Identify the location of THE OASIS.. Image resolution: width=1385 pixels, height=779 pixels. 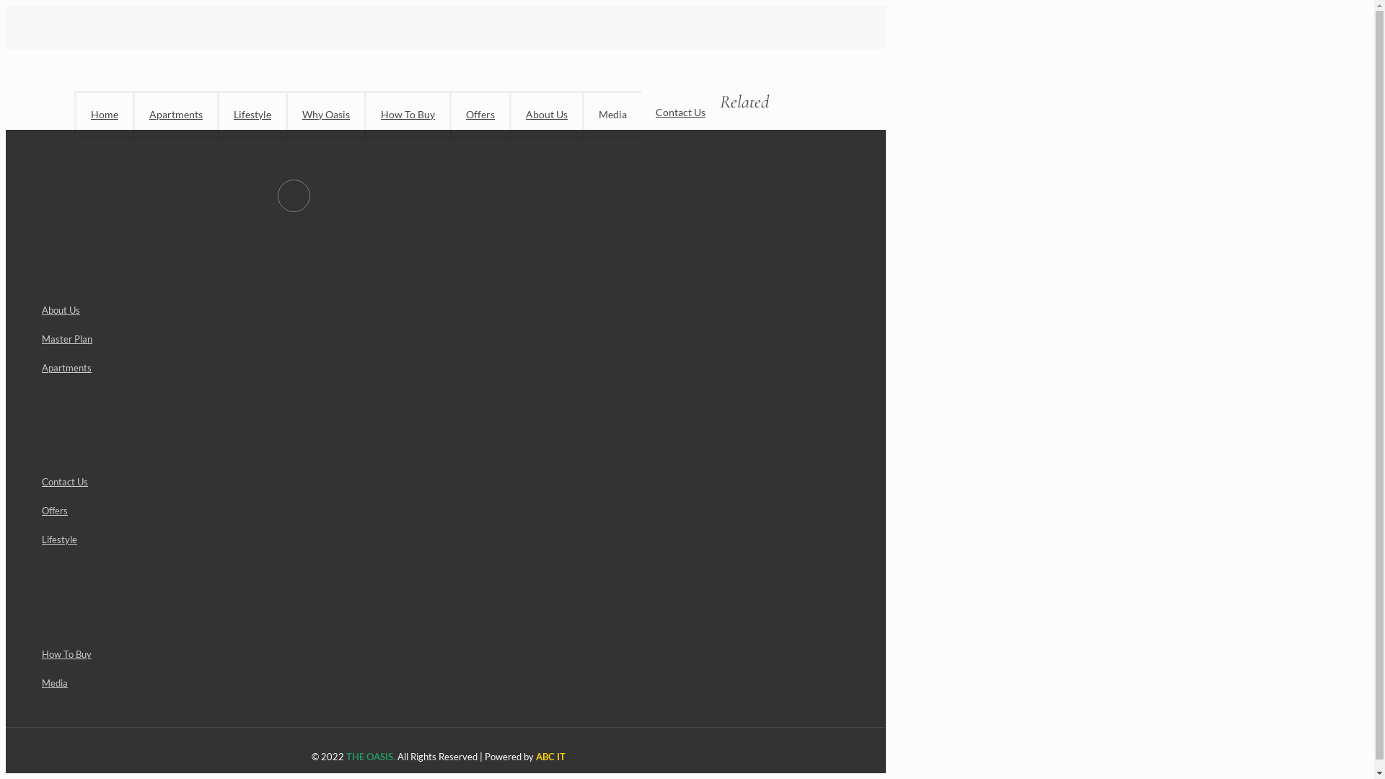
(371, 757).